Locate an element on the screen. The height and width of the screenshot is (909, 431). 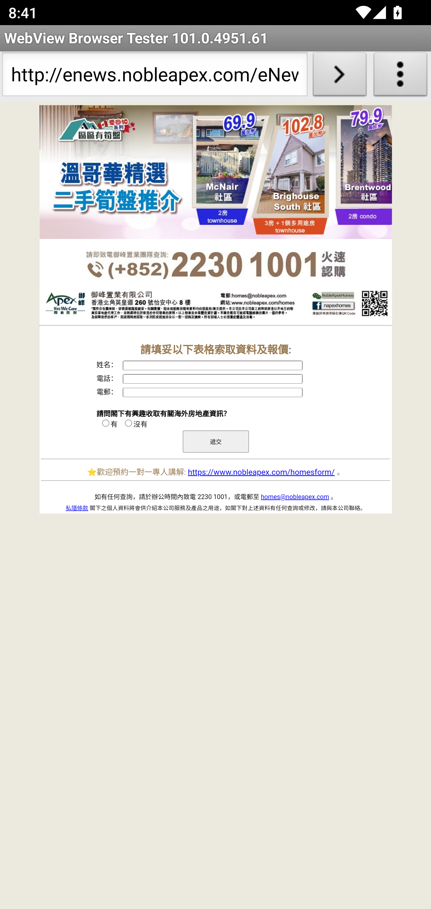
私隱條款 is located at coordinates (77, 508).